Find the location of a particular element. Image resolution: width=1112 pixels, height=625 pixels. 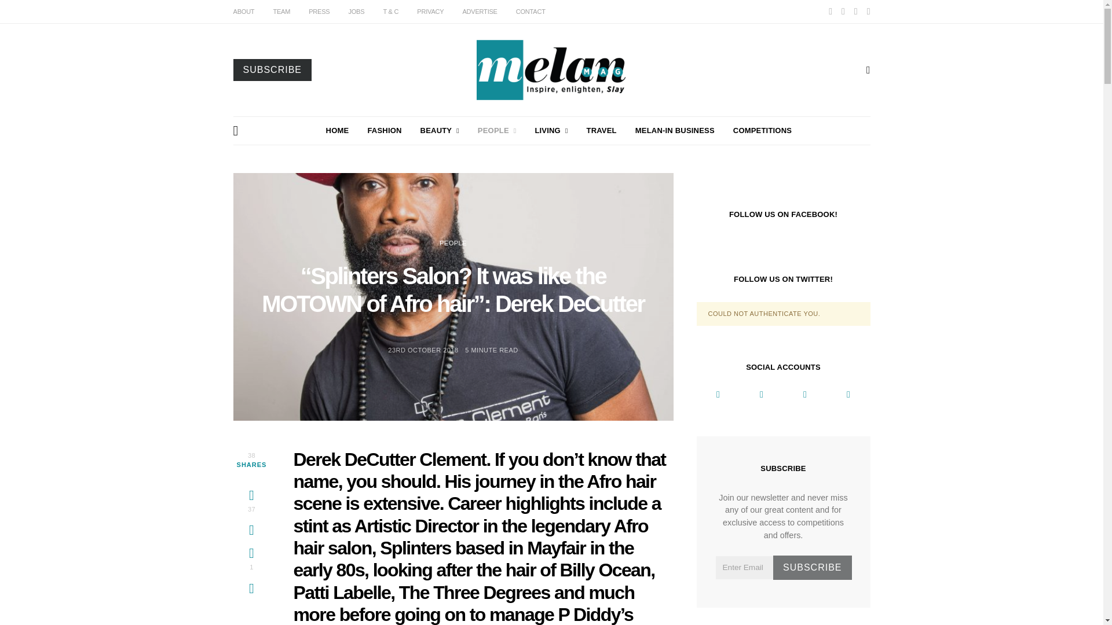

PRESS is located at coordinates (319, 12).